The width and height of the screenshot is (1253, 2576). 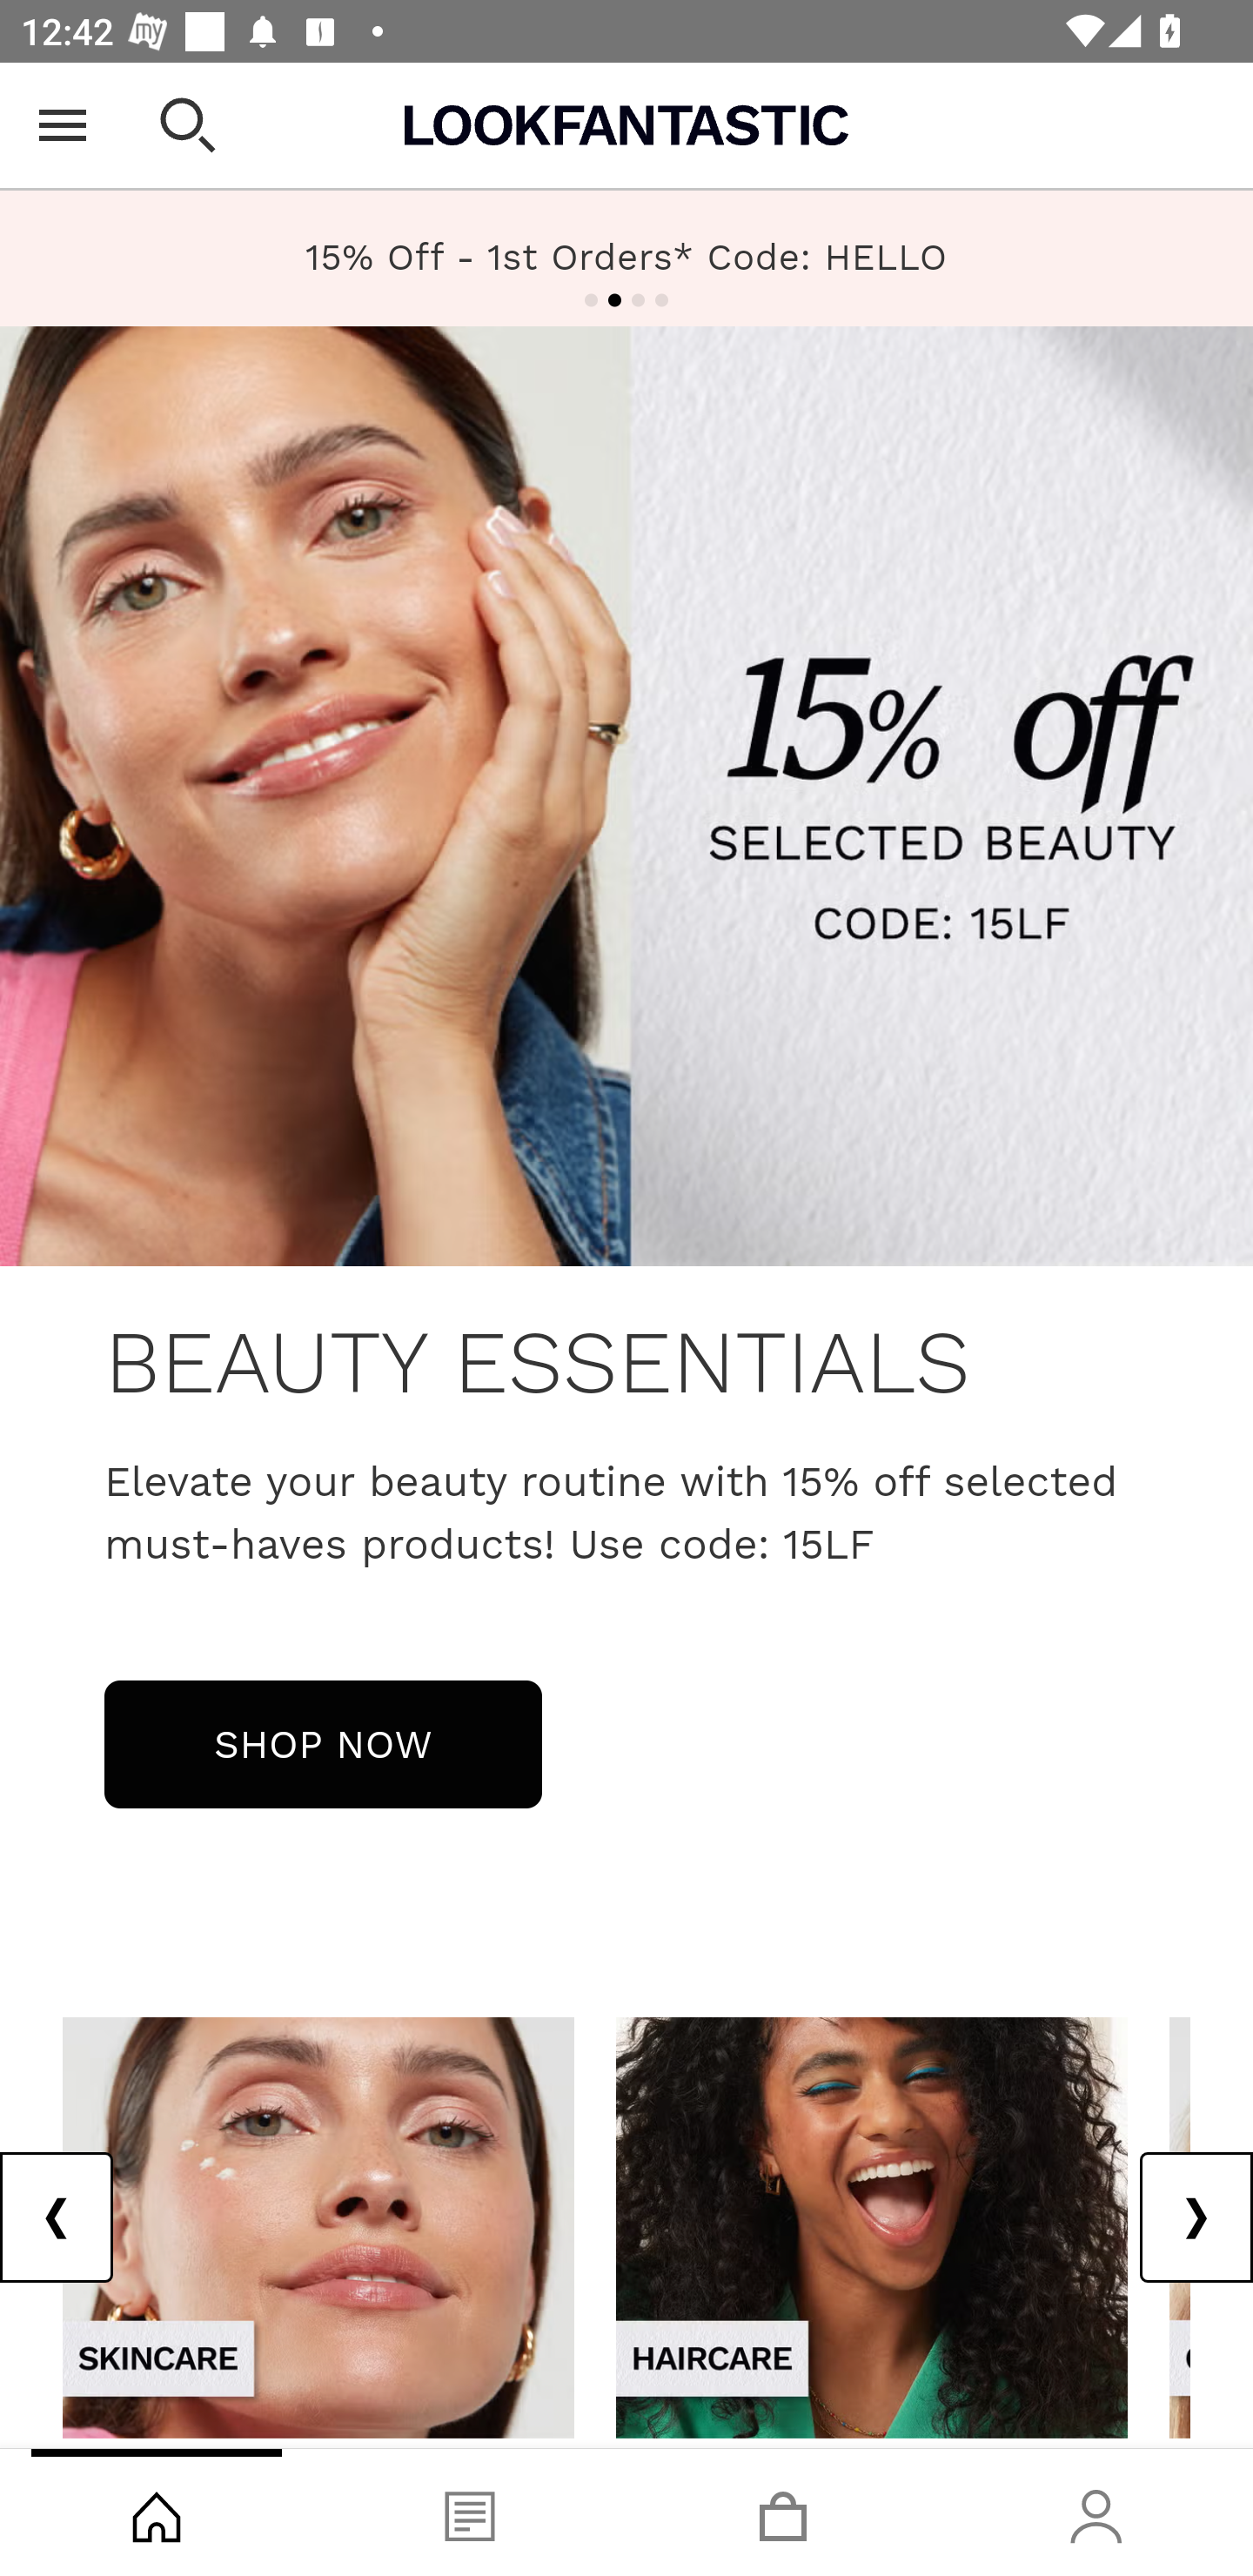 I want to click on Account, tab, 4 of 4, so click(x=1096, y=2512).